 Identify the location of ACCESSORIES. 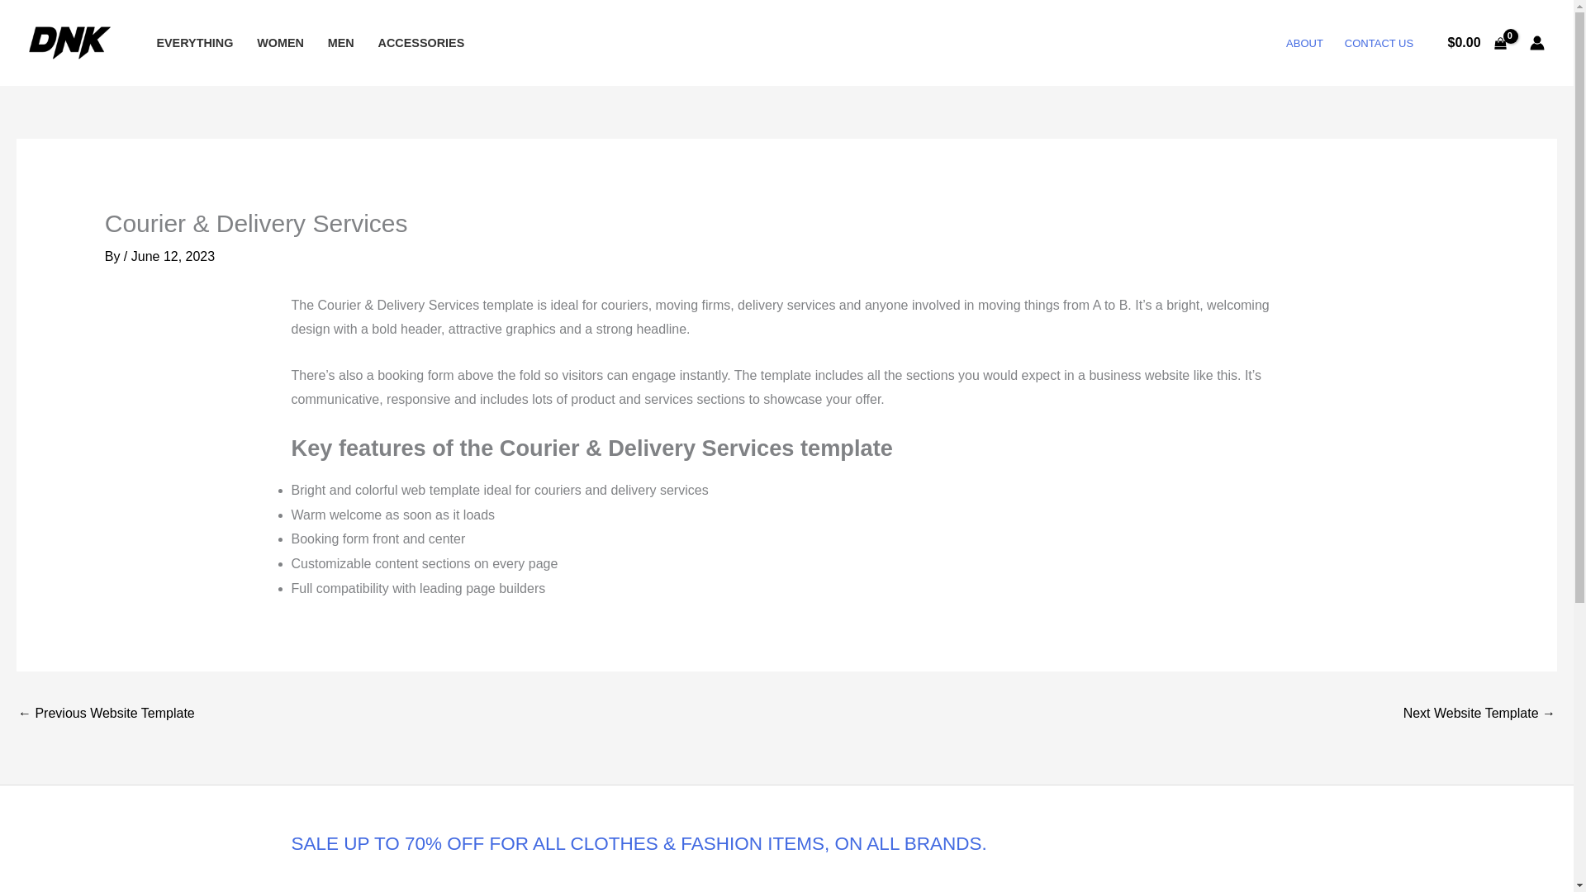
(421, 43).